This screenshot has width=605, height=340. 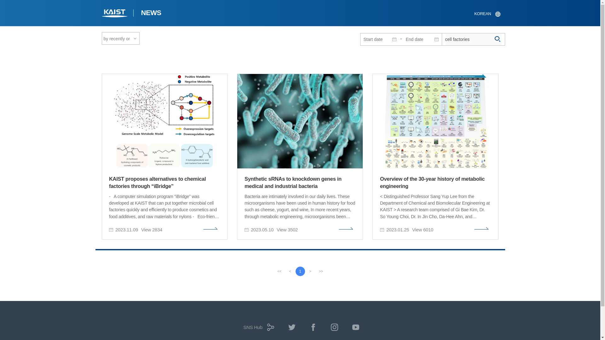 What do you see at coordinates (473, 39) in the screenshot?
I see `cell factories` at bounding box center [473, 39].